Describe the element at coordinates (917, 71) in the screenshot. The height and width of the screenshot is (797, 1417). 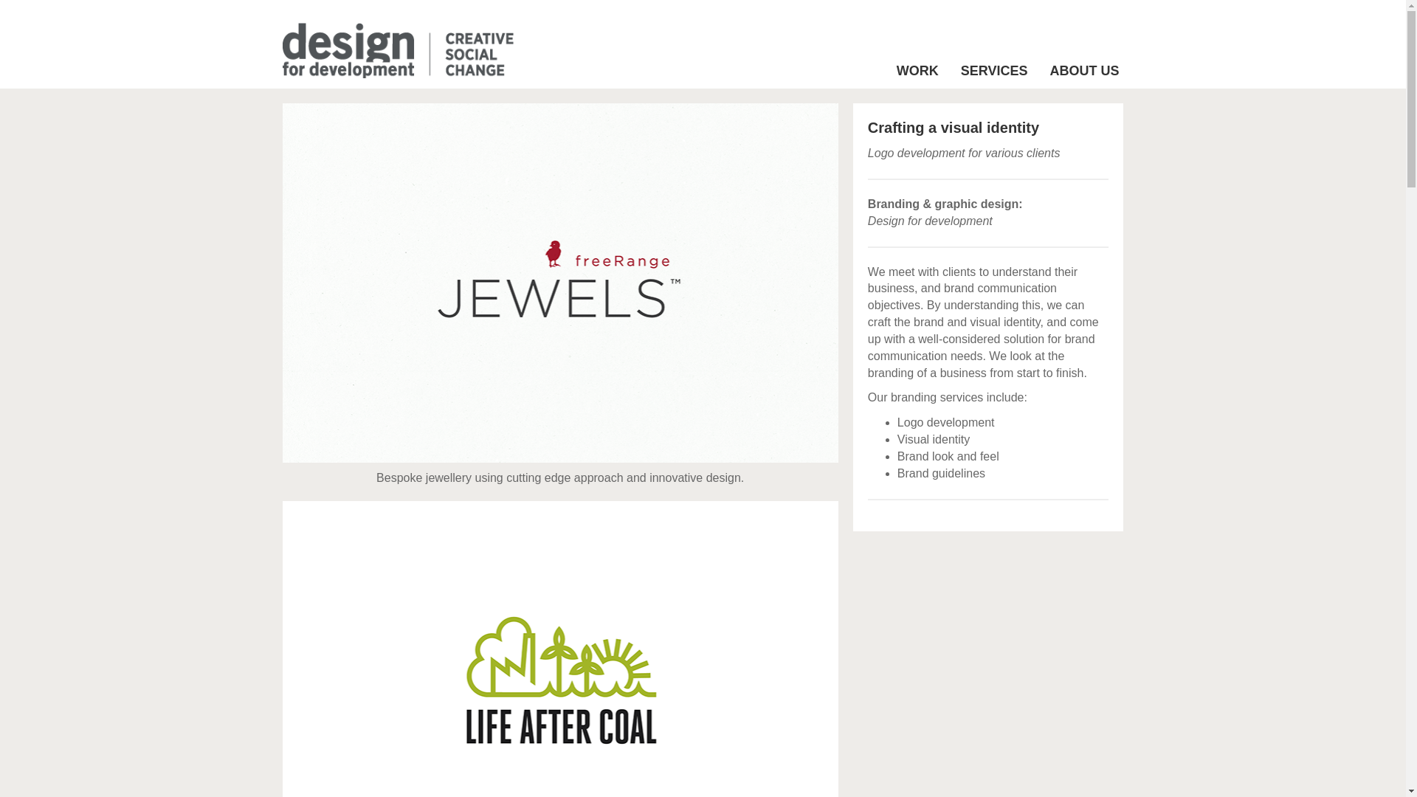
I see `Work` at that location.